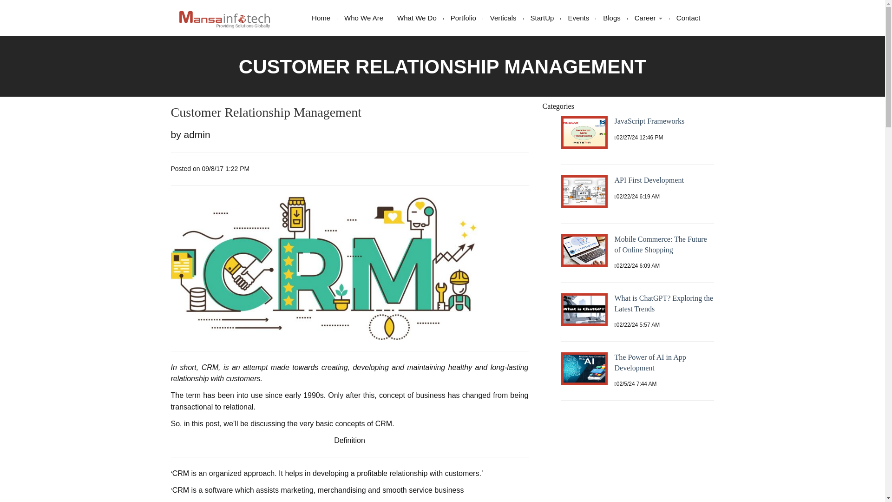  Describe the element at coordinates (578, 18) in the screenshot. I see `Events` at that location.